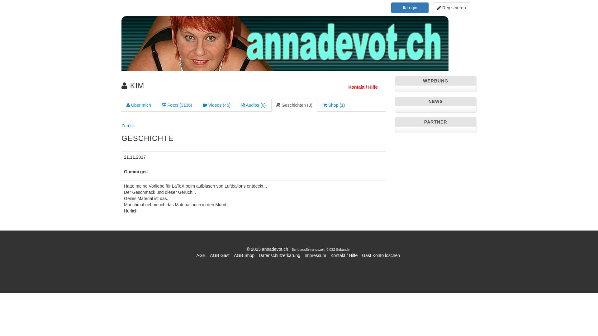 This screenshot has height=336, width=598. Describe the element at coordinates (410, 8) in the screenshot. I see `Login` at that location.